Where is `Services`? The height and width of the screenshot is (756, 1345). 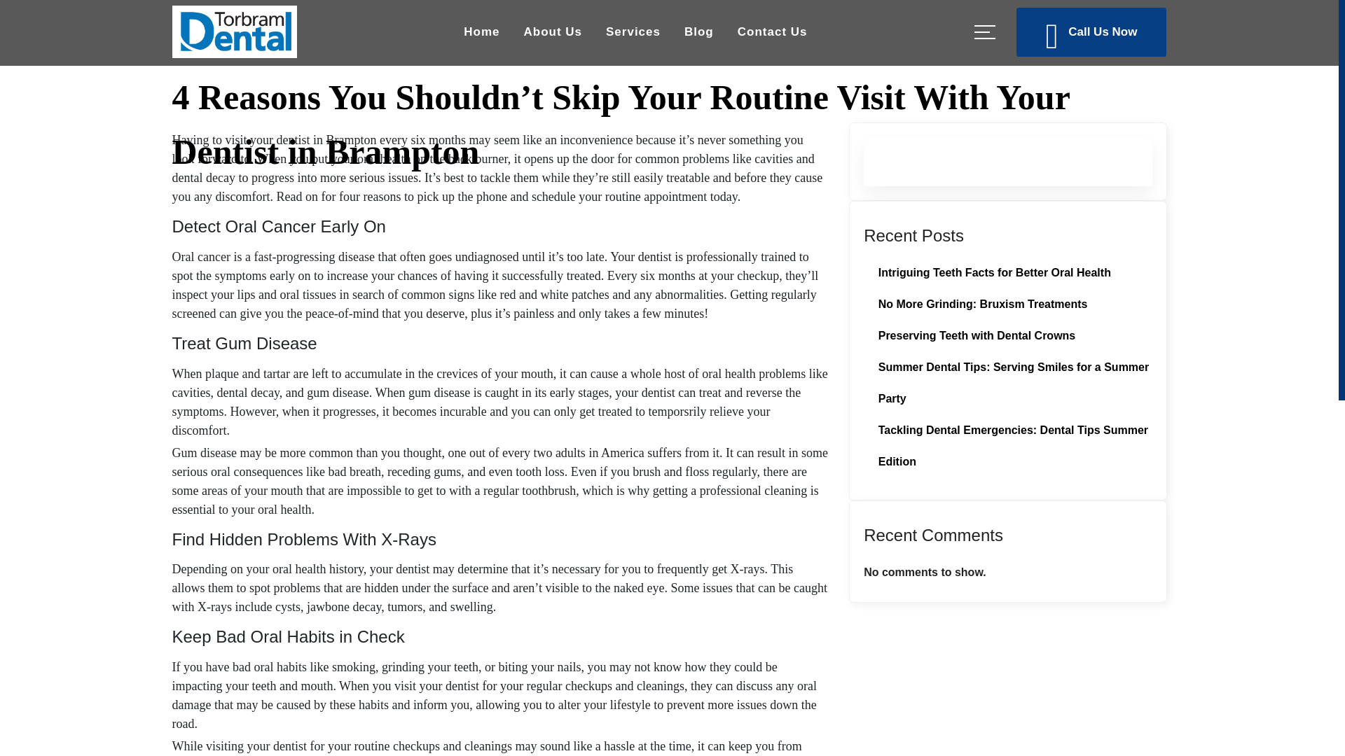 Services is located at coordinates (633, 31).